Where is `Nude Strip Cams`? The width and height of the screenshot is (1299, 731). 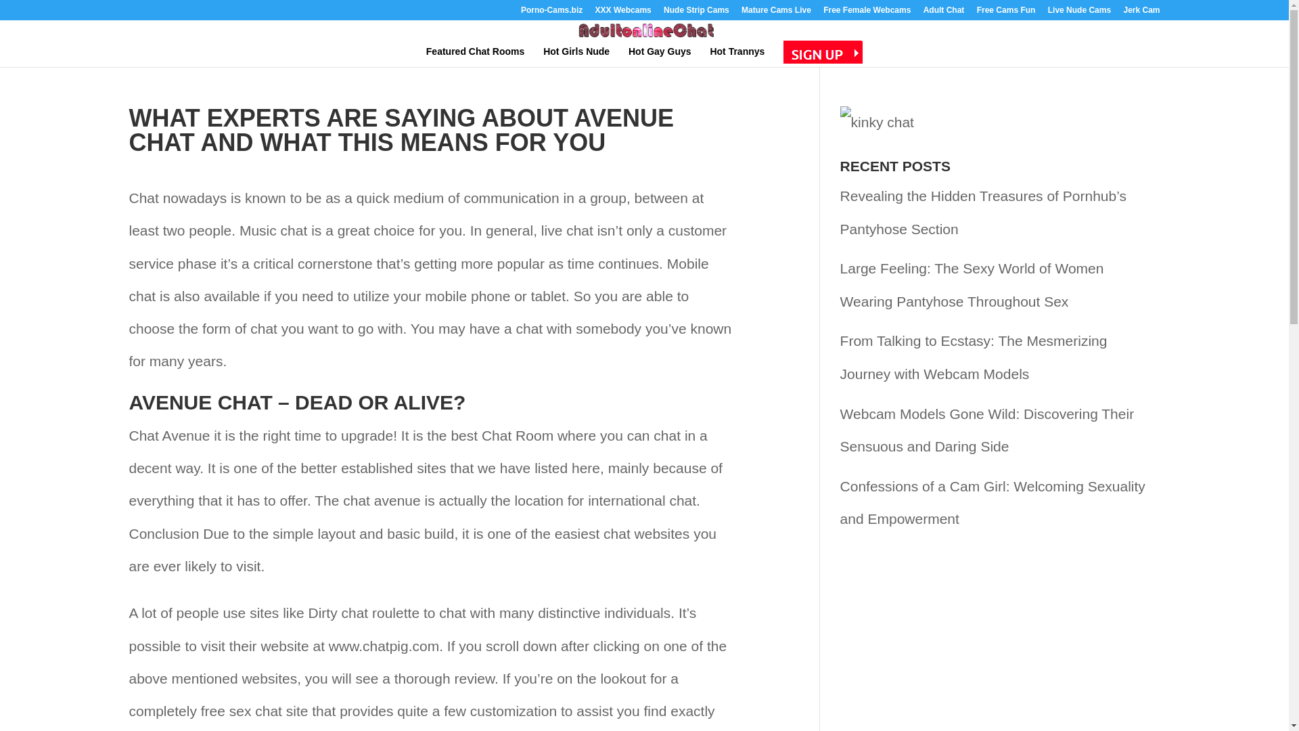 Nude Strip Cams is located at coordinates (696, 13).